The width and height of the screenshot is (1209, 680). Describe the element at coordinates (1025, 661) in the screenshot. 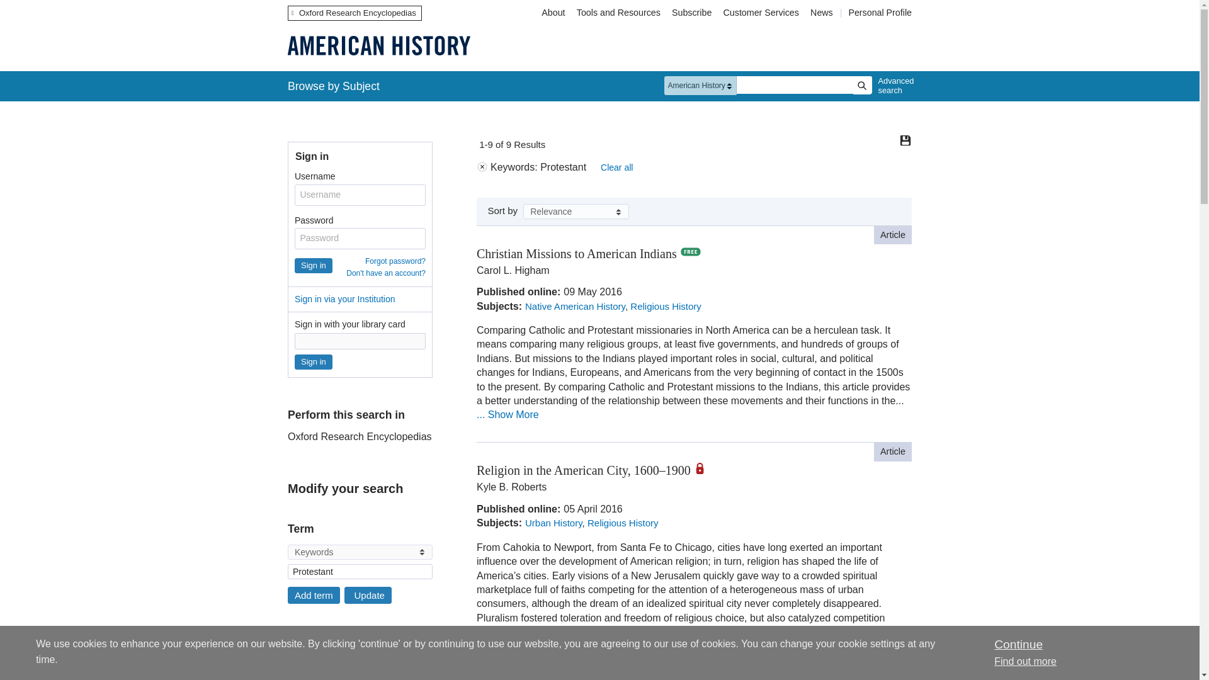

I see `Find out more` at that location.